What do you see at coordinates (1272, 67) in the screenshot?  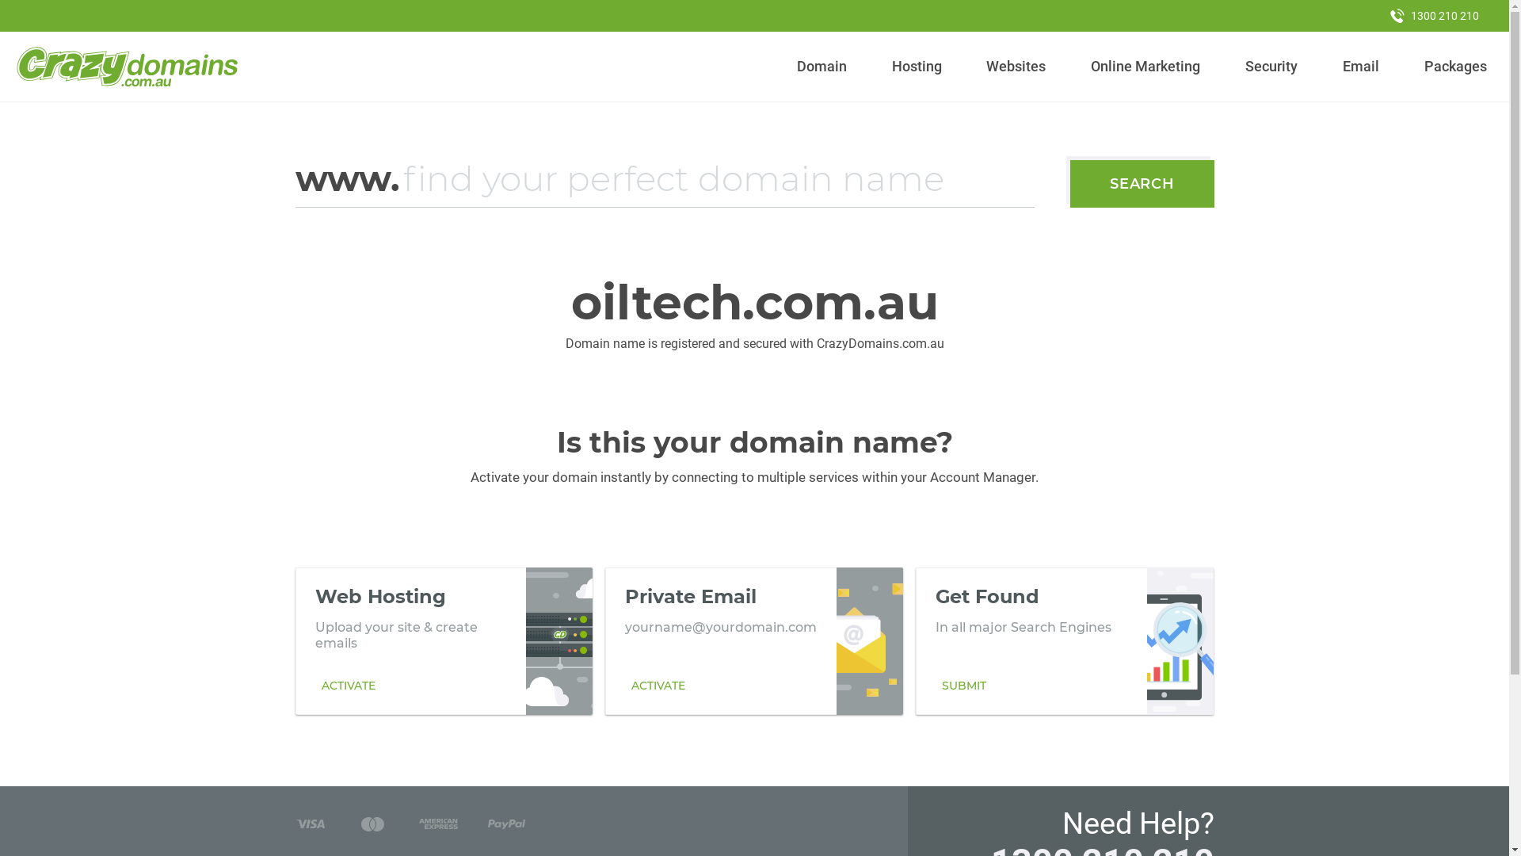 I see `Security` at bounding box center [1272, 67].